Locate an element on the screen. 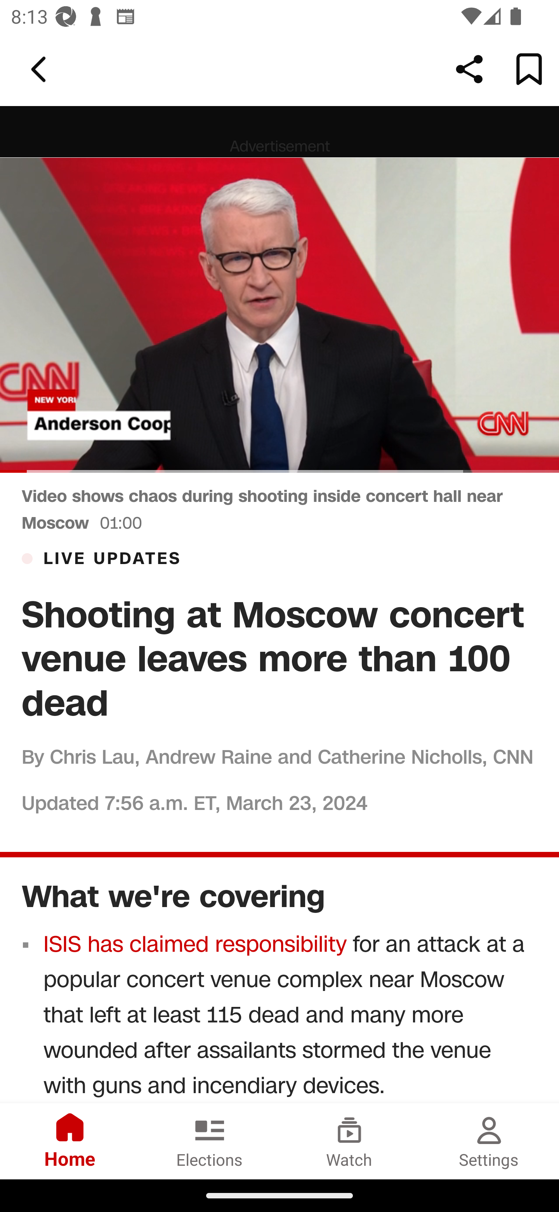 This screenshot has height=1212, width=559. Share is located at coordinates (469, 69).